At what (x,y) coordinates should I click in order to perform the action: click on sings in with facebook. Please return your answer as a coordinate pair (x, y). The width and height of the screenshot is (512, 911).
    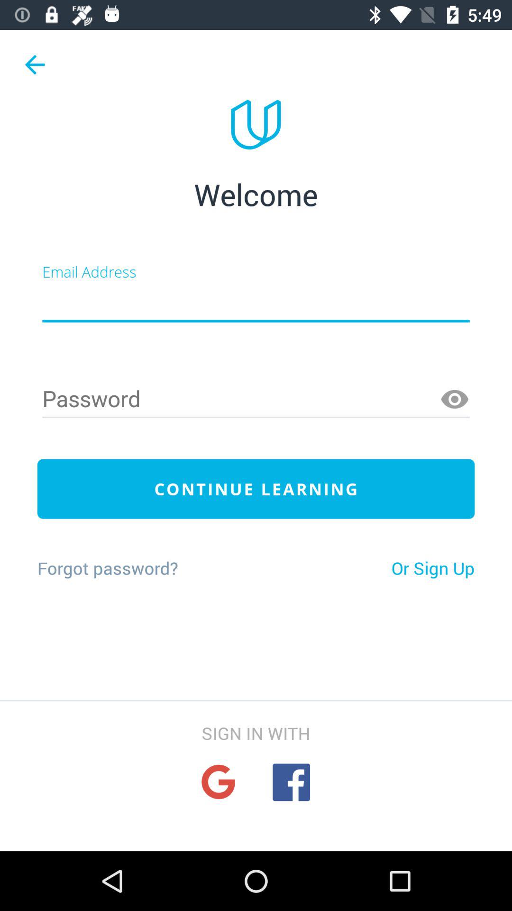
    Looking at the image, I should click on (291, 782).